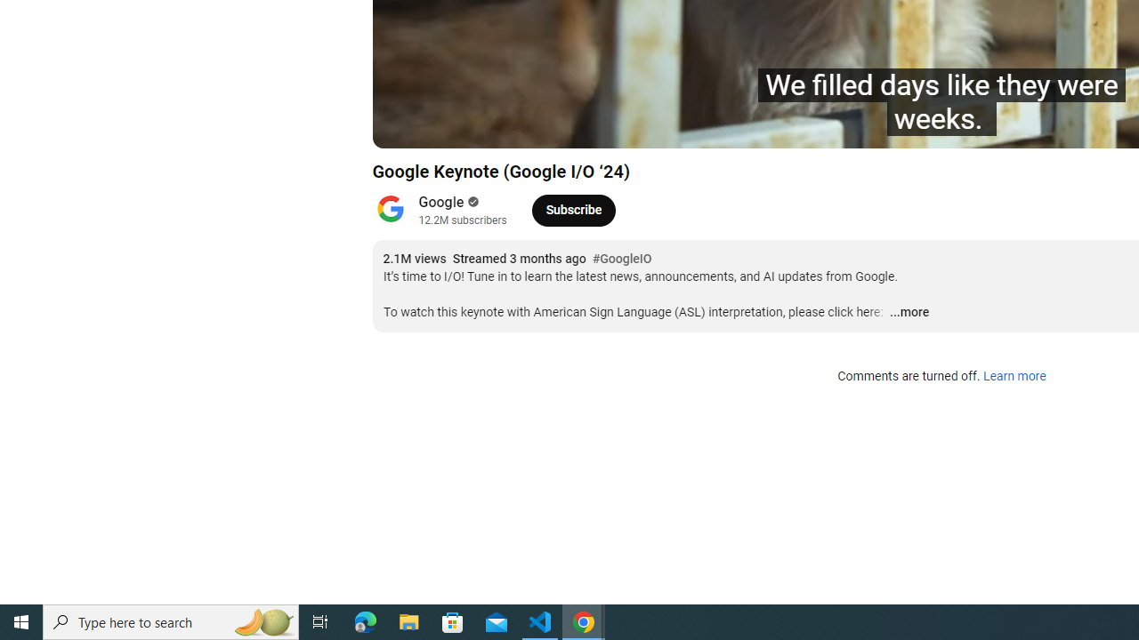 The image size is (1139, 640). Describe the element at coordinates (472, 202) in the screenshot. I see `Verified` at that location.